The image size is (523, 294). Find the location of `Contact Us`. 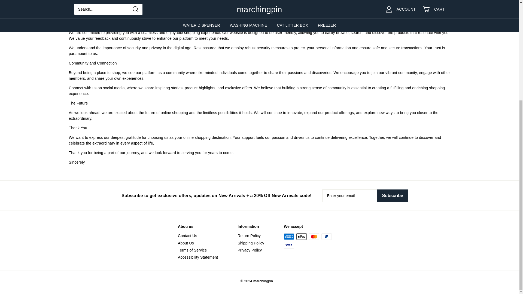

Contact Us is located at coordinates (187, 235).